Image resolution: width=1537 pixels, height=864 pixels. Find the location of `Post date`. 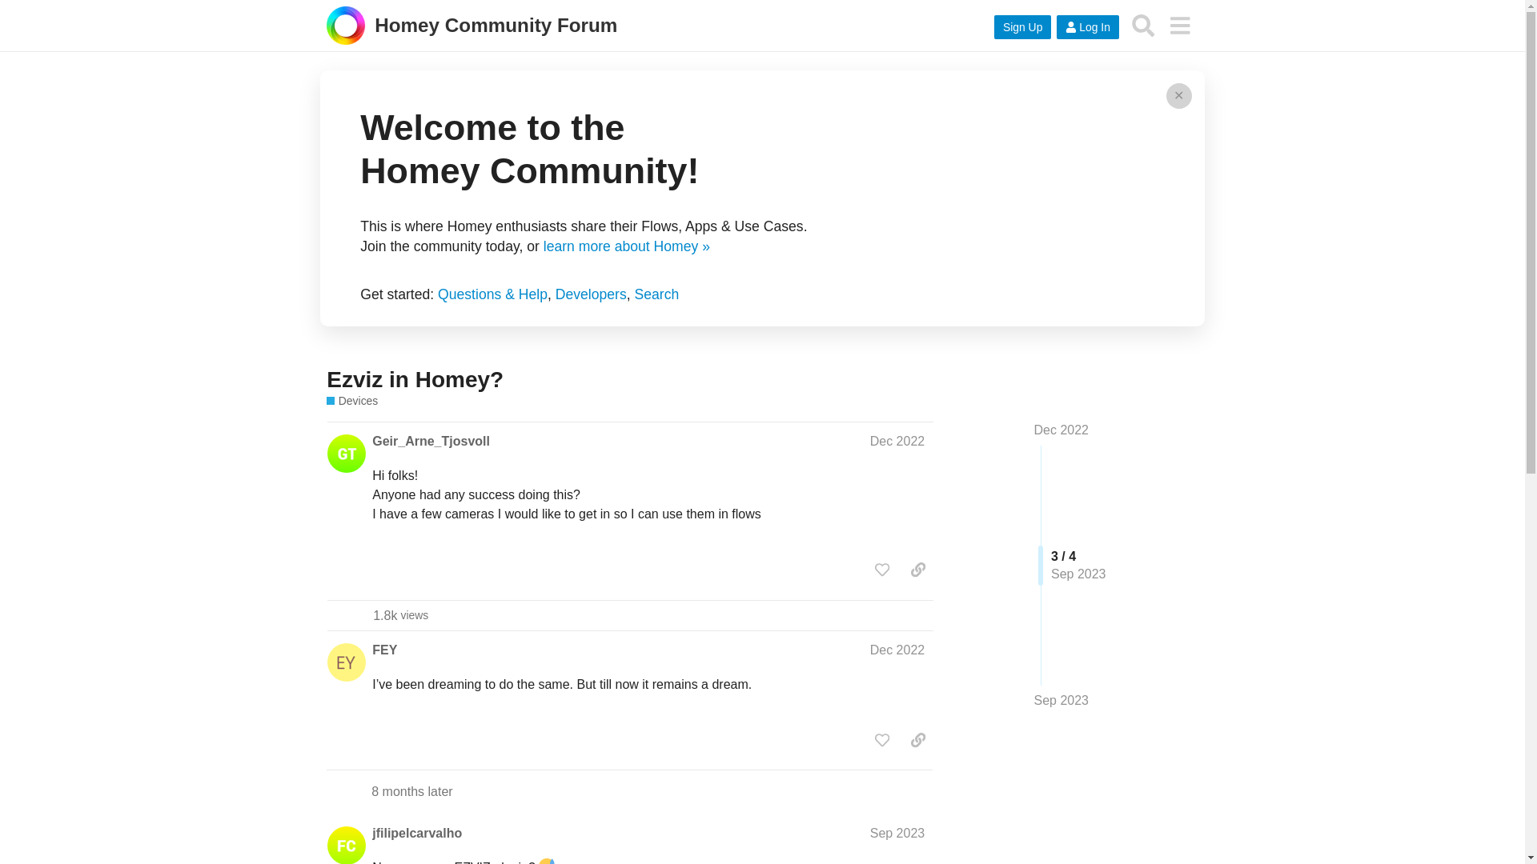

Post date is located at coordinates (897, 650).